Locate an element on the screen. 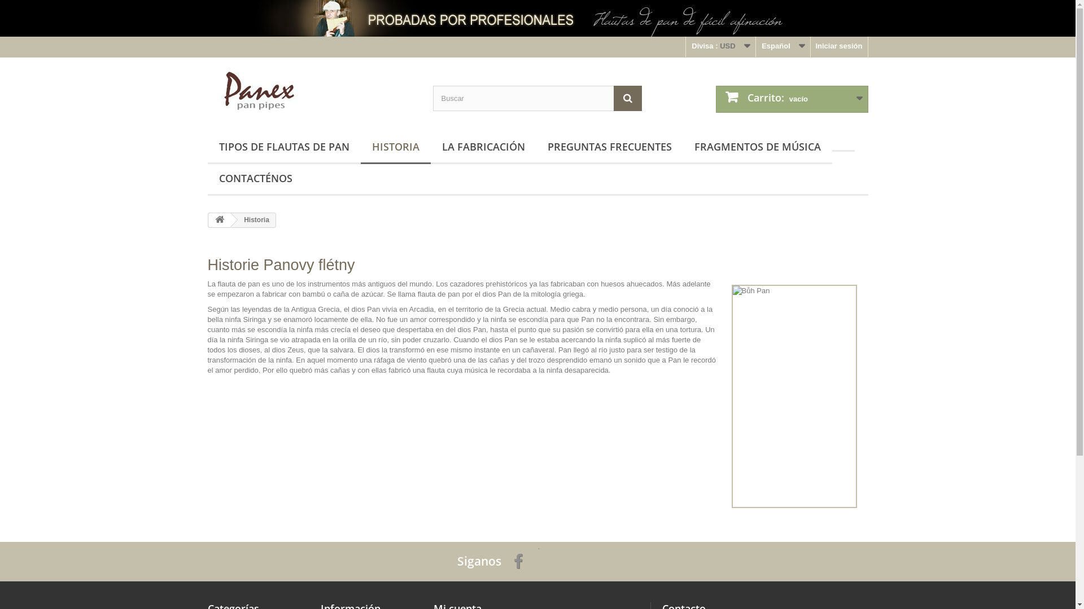  Panex is located at coordinates (312, 91).